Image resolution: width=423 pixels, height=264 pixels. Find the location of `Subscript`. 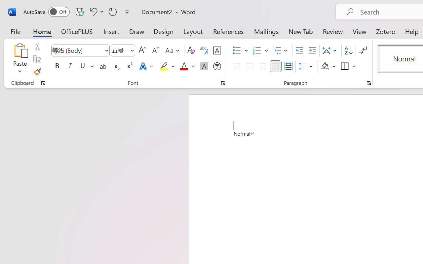

Subscript is located at coordinates (116, 66).